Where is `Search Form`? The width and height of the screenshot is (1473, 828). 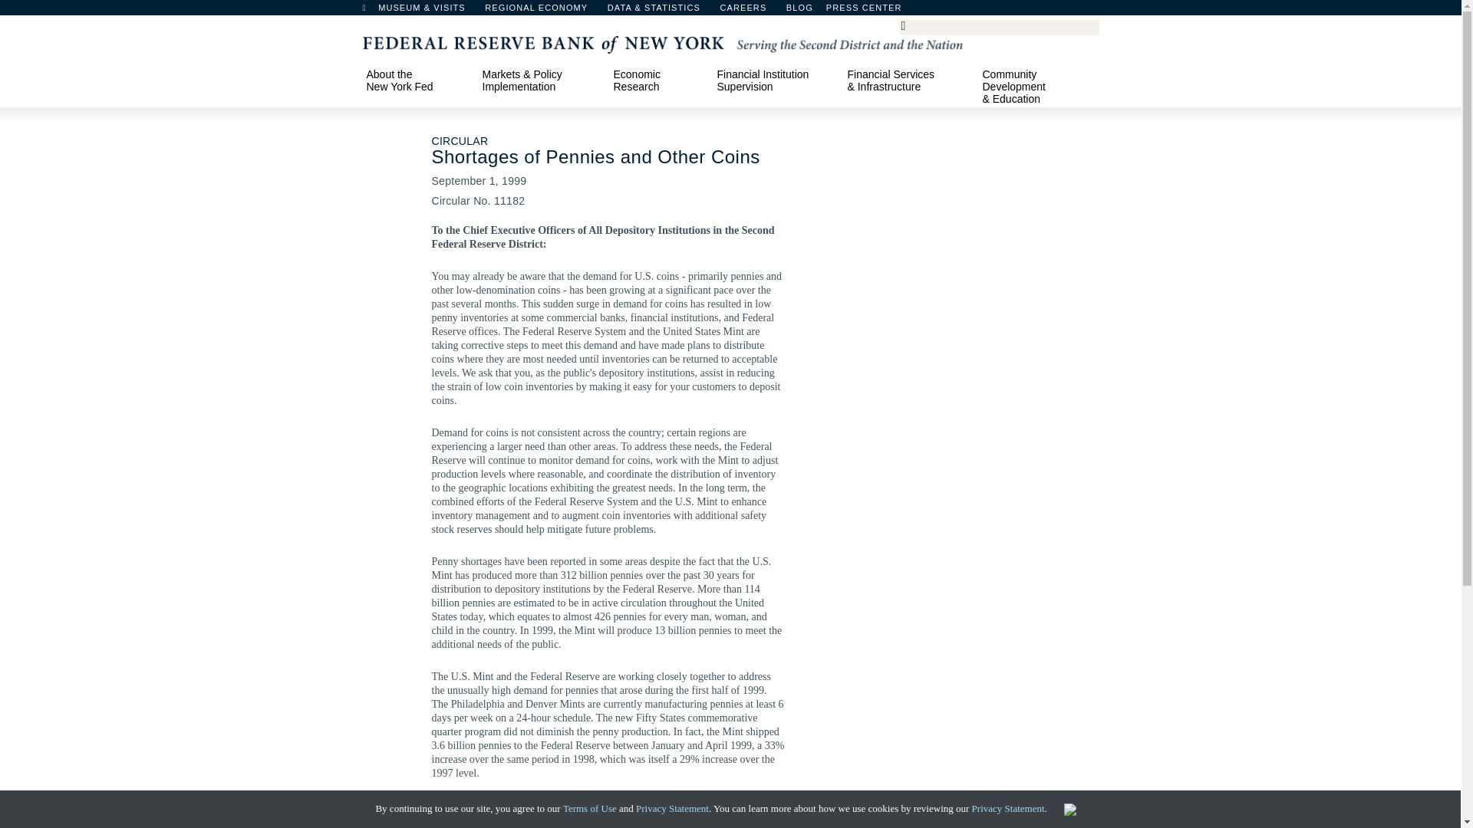 Search Form is located at coordinates (999, 28).